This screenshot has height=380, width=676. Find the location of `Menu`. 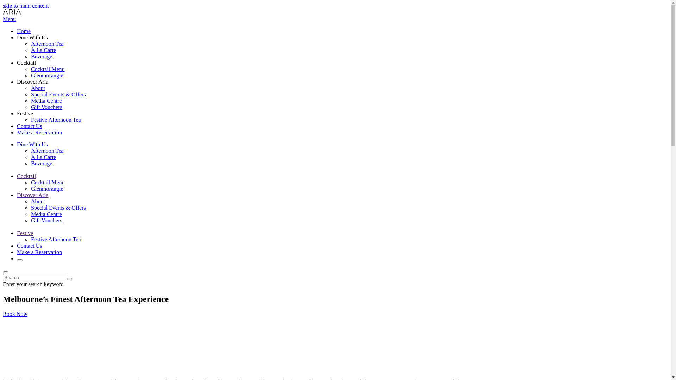

Menu is located at coordinates (9, 19).